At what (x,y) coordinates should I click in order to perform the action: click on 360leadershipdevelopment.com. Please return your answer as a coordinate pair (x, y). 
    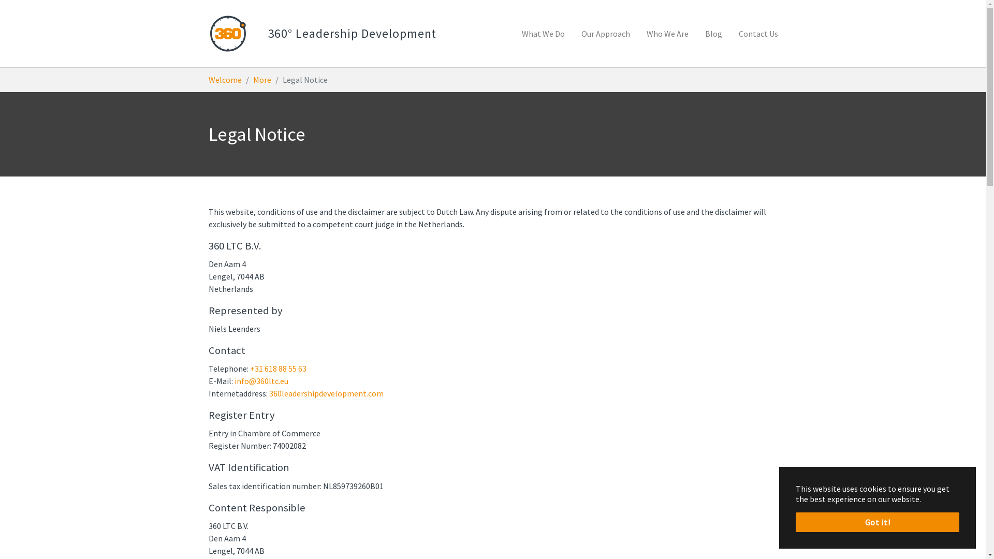
    Looking at the image, I should click on (326, 393).